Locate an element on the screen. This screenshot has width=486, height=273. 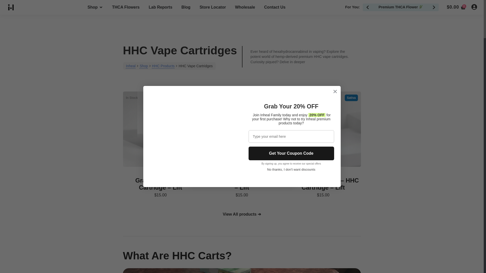
Store Locator is located at coordinates (213, 7).